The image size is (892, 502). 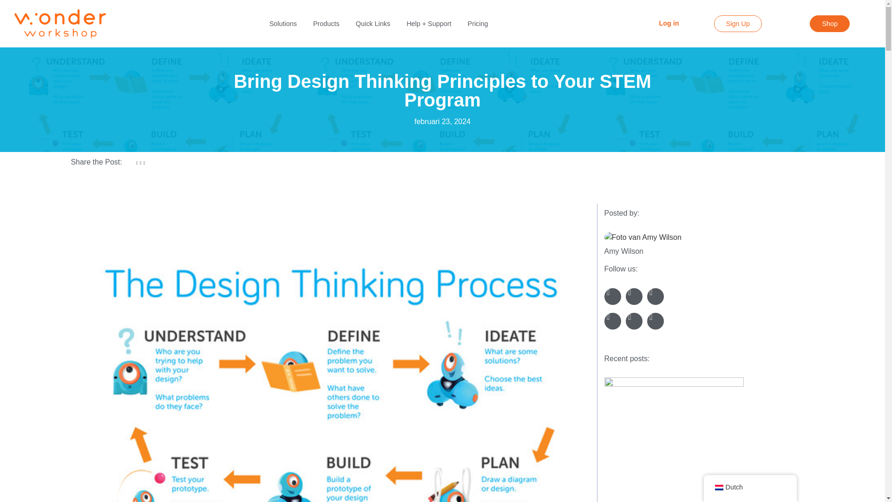 What do you see at coordinates (478, 23) in the screenshot?
I see `Pricing` at bounding box center [478, 23].